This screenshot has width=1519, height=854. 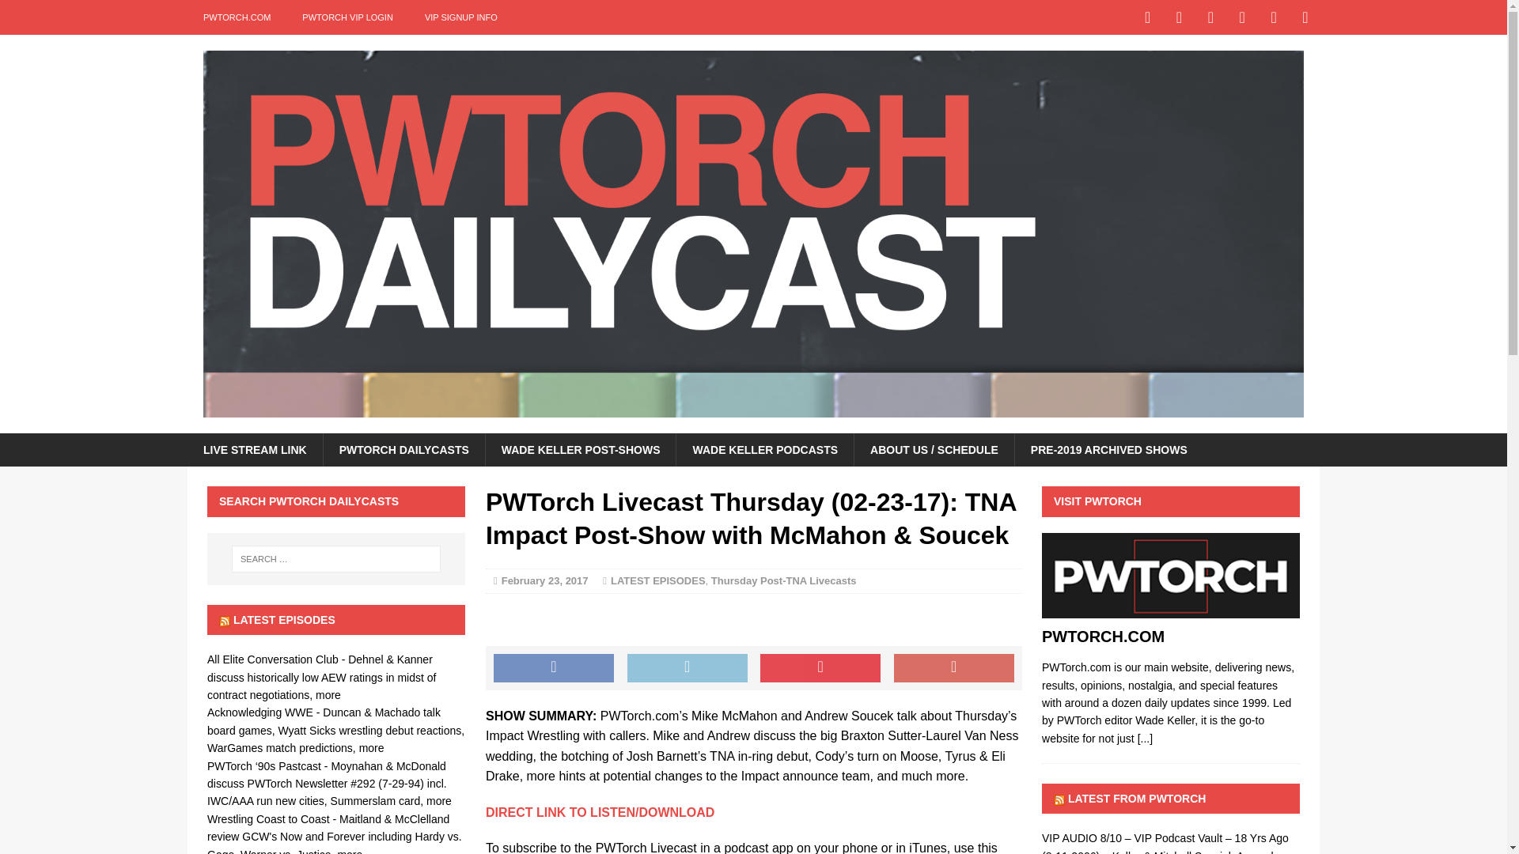 What do you see at coordinates (255, 449) in the screenshot?
I see `LIVE STREAM LINK` at bounding box center [255, 449].